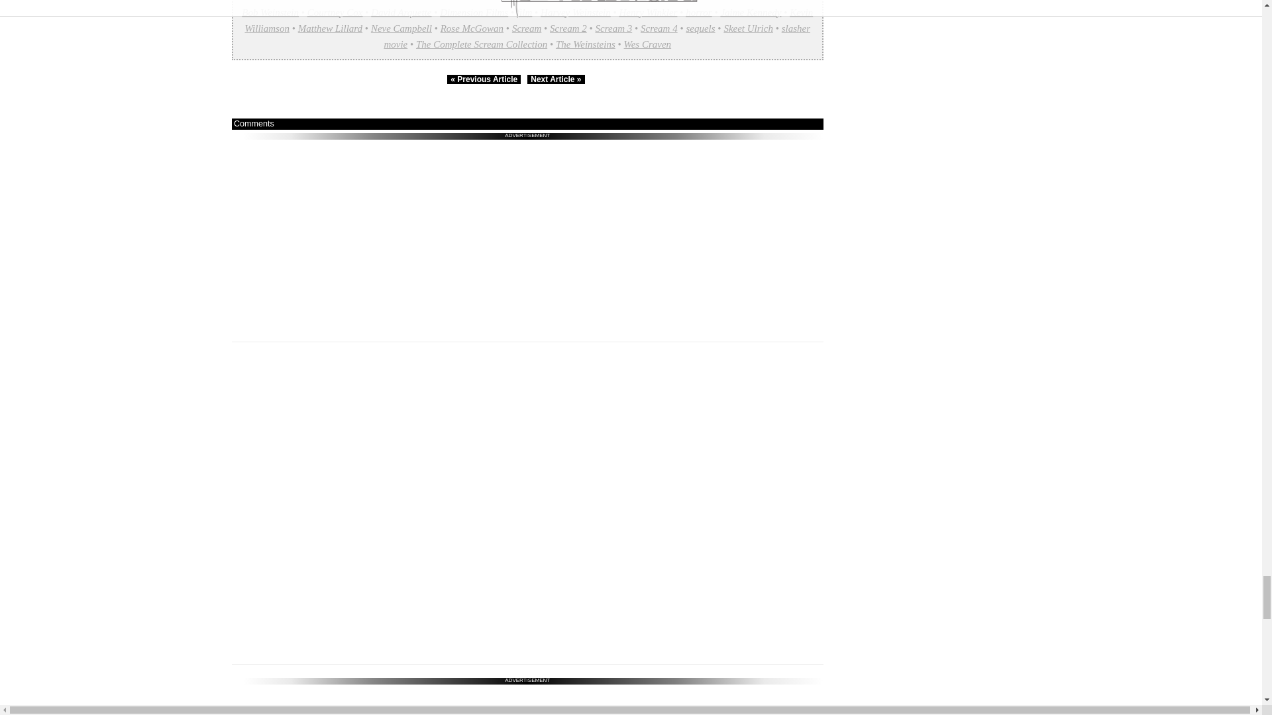  What do you see at coordinates (750, 12) in the screenshot?
I see `Jaime Kennedy` at bounding box center [750, 12].